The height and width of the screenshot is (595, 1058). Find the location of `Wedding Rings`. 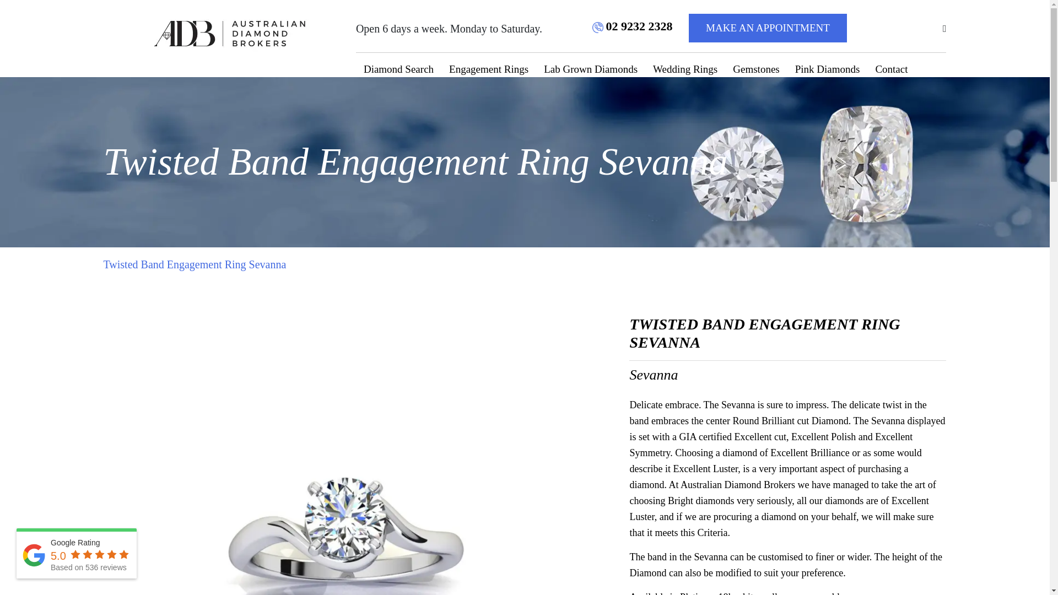

Wedding Rings is located at coordinates (685, 69).